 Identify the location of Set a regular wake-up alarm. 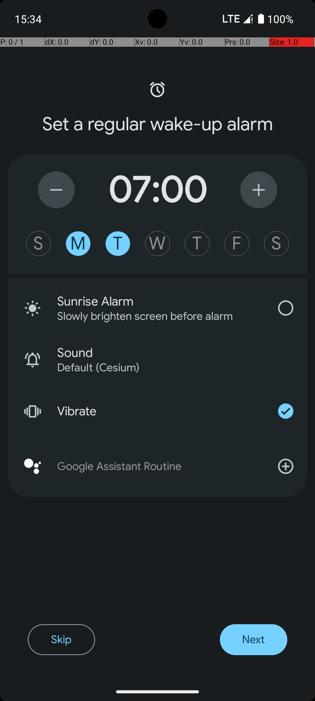
(157, 124).